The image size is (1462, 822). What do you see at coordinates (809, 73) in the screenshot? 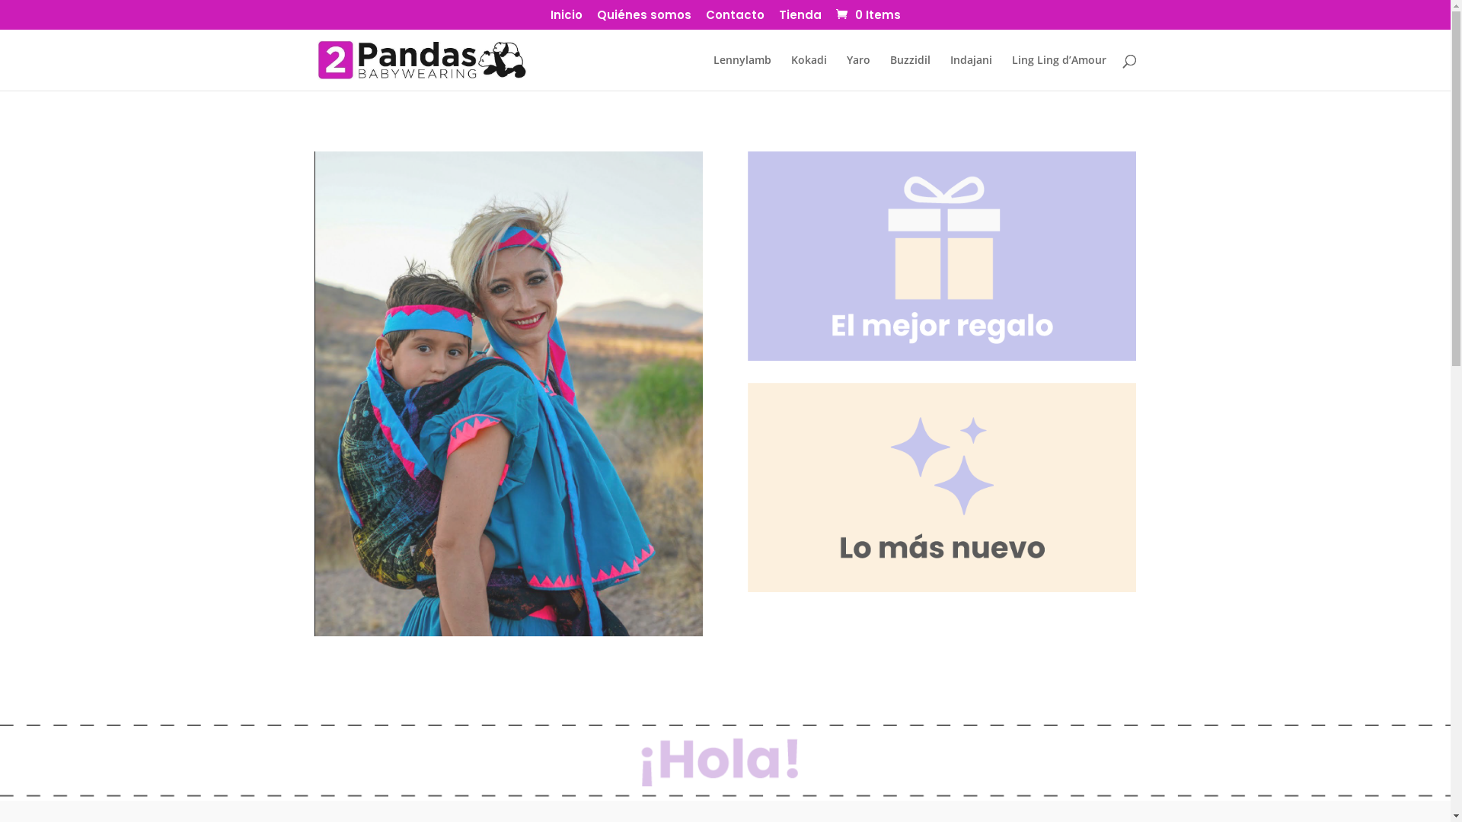
I see `Kokadi` at bounding box center [809, 73].